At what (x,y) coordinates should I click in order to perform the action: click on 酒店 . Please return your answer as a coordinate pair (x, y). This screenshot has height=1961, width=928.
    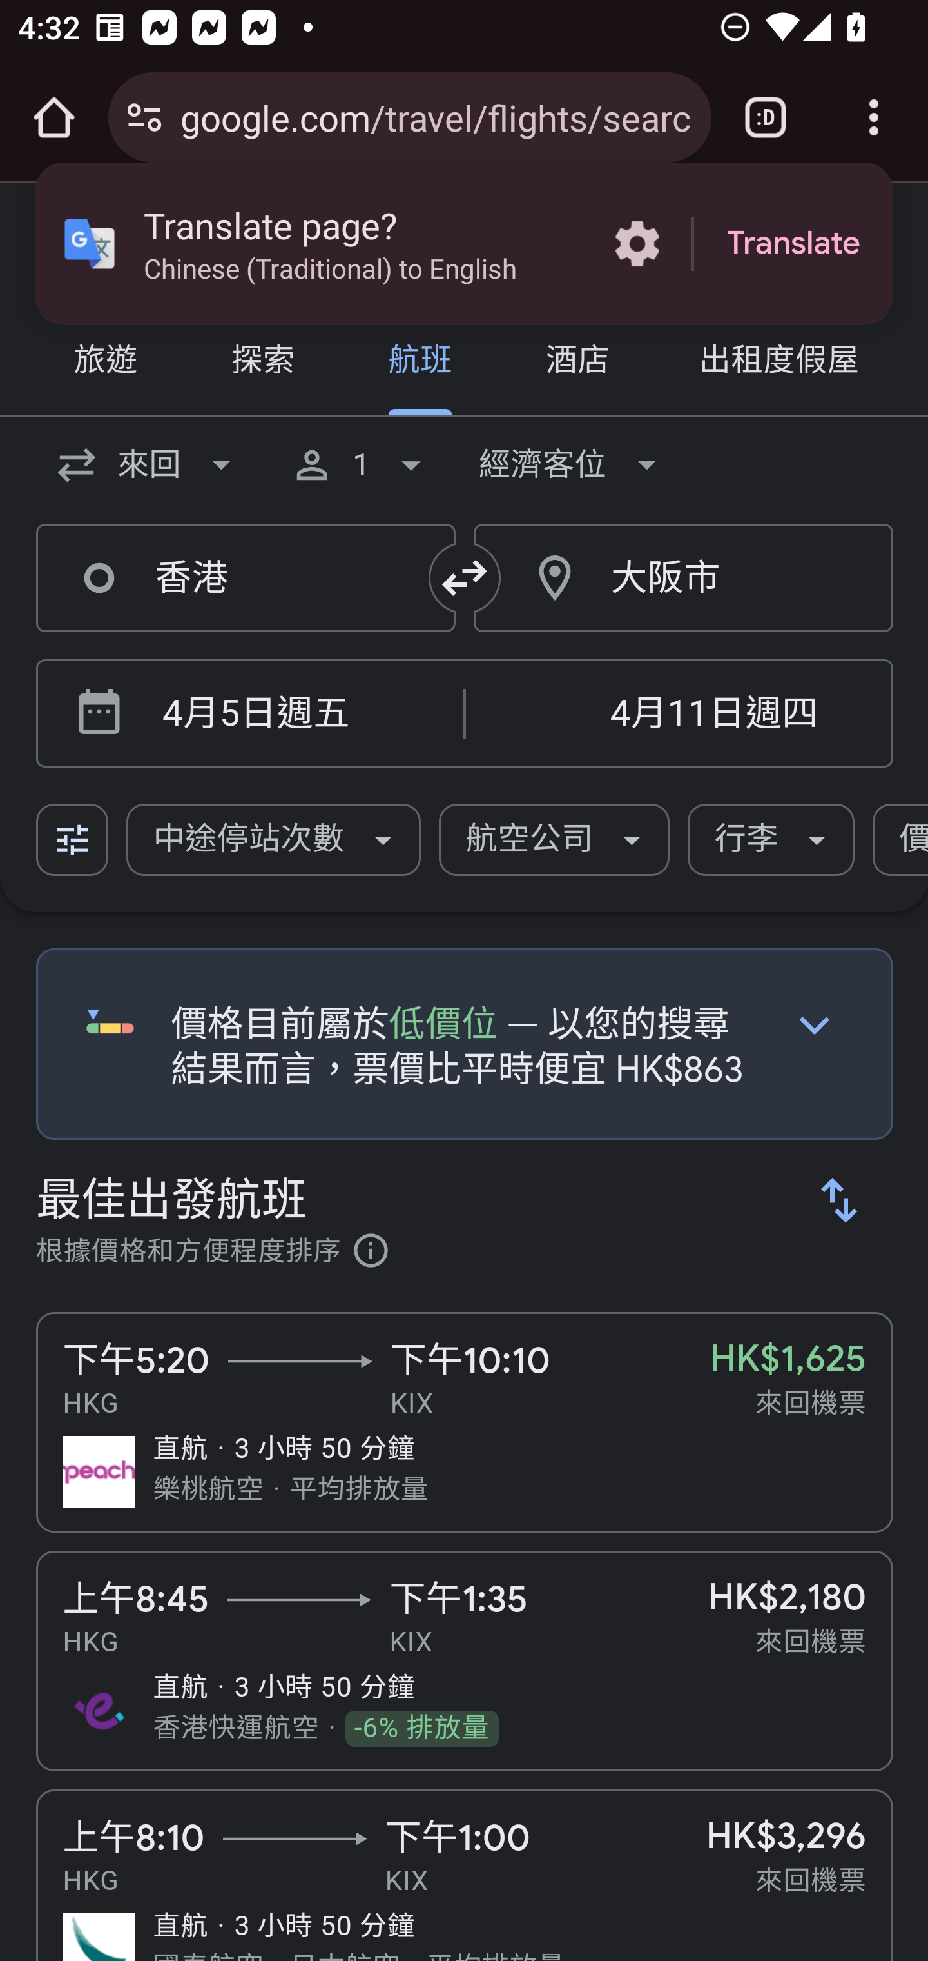
    Looking at the image, I should click on (577, 363).